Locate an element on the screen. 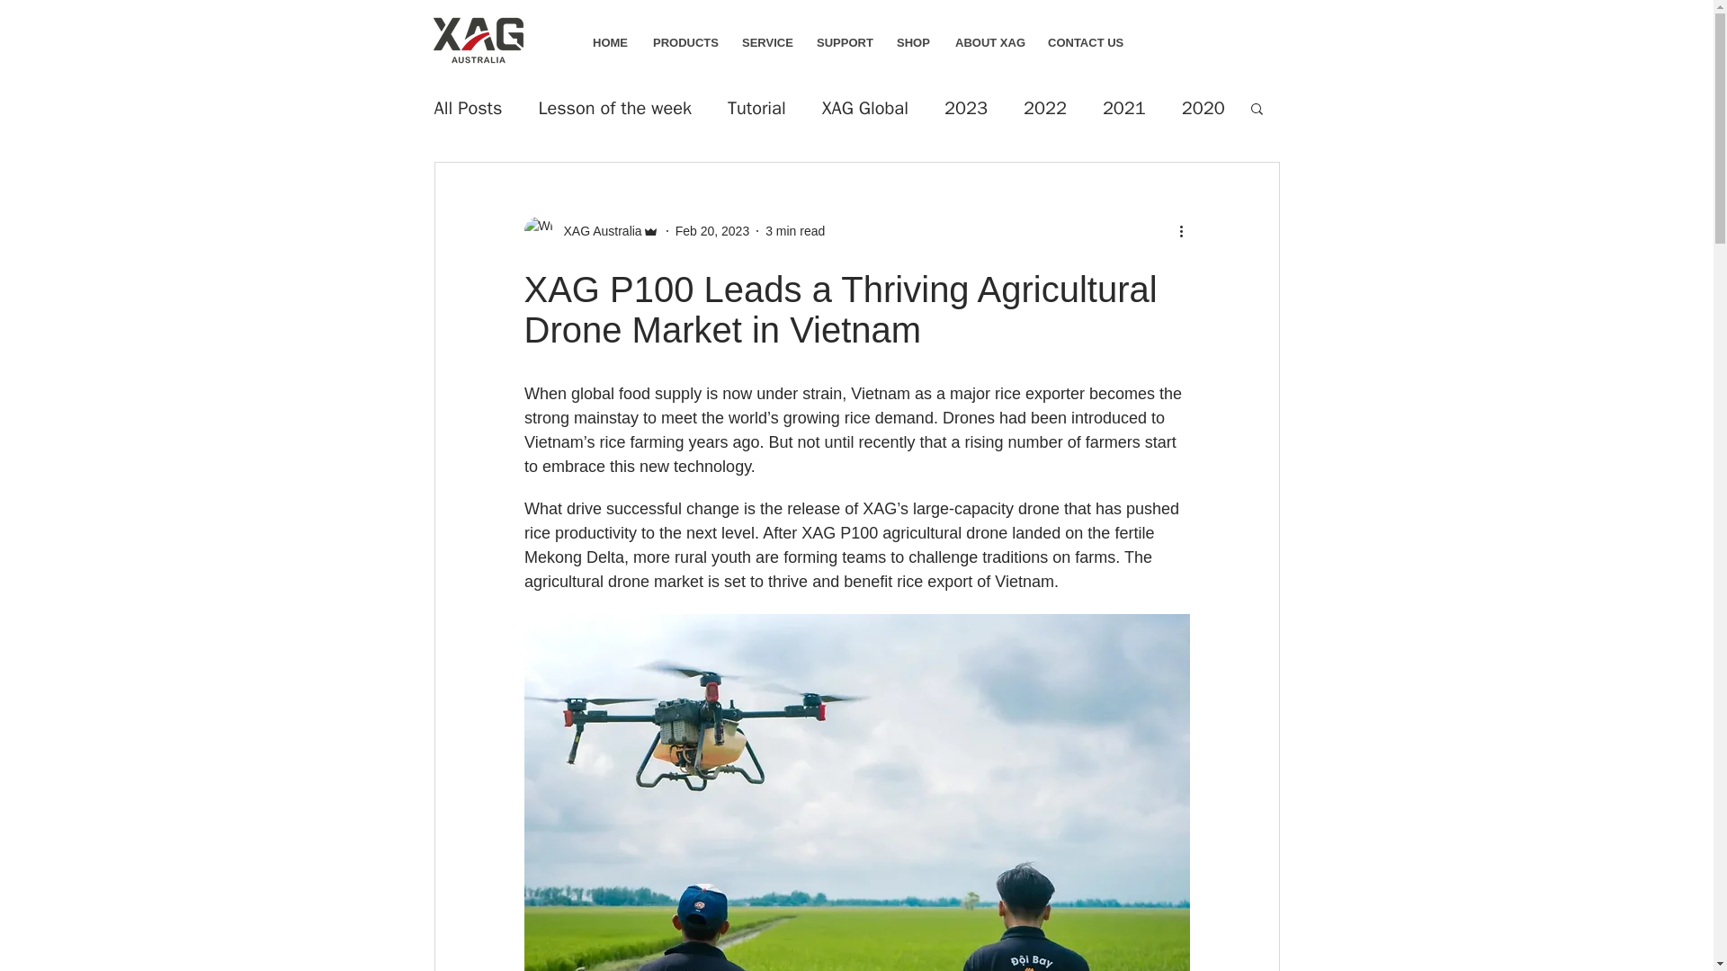  2021 is located at coordinates (1124, 106).